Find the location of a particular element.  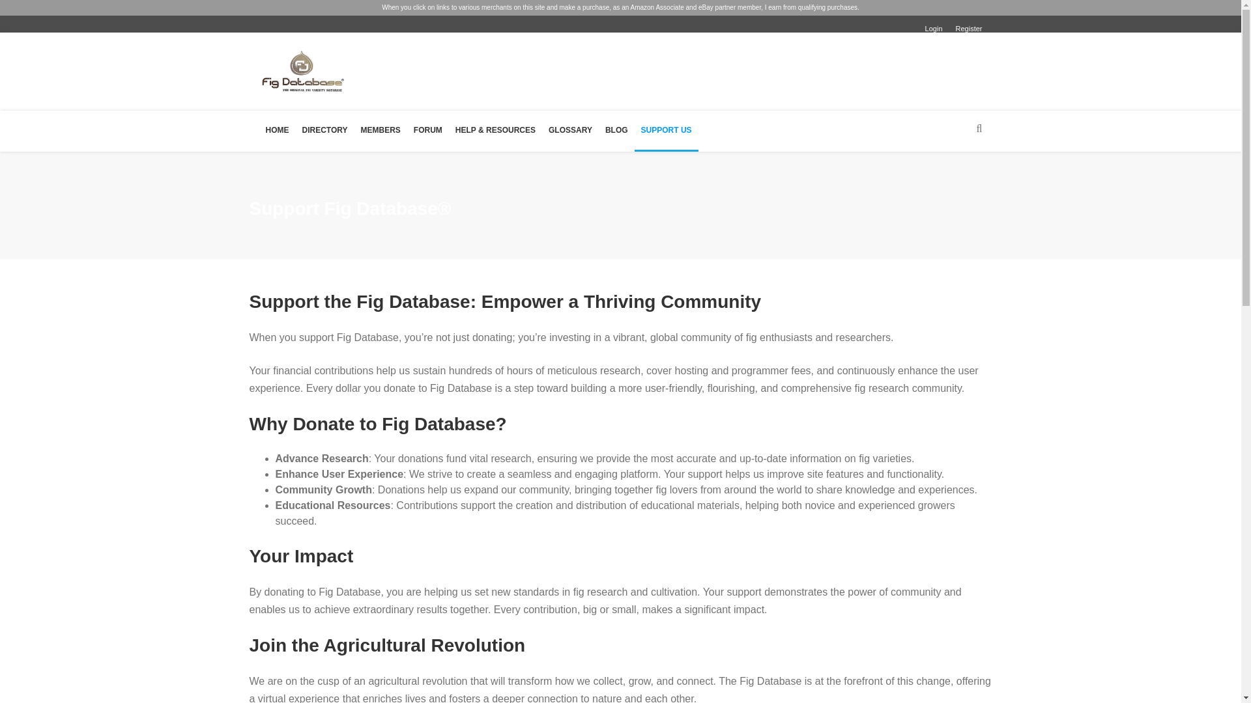

LOGIN is located at coordinates (1087, 29).